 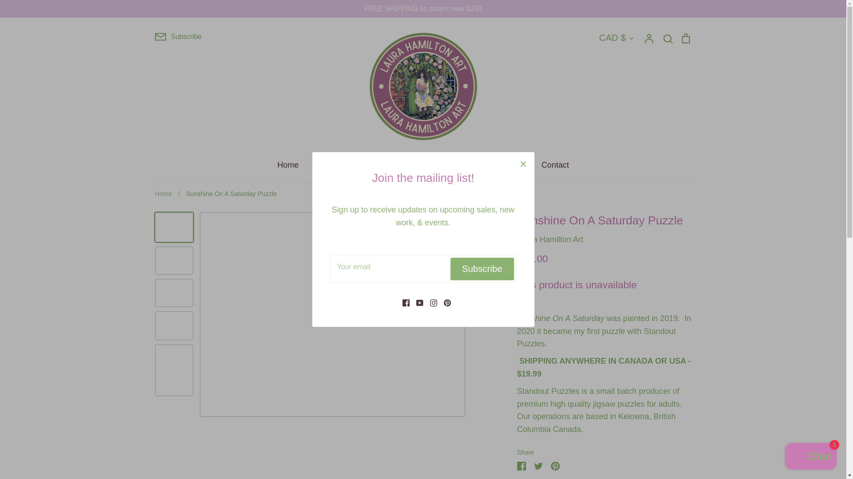 I want to click on Shop, so click(x=355, y=165).